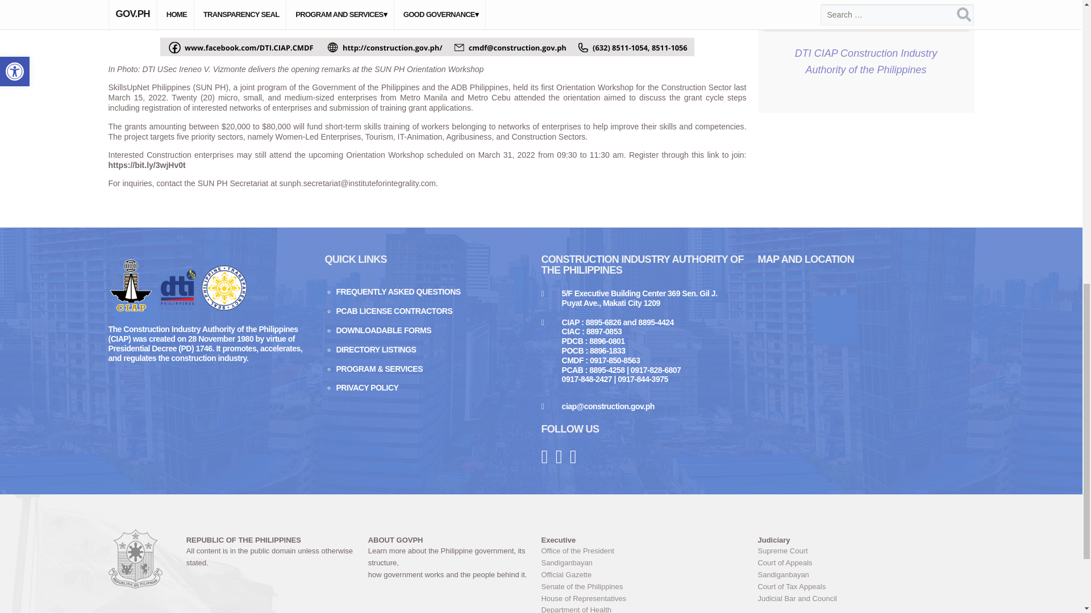 The height and width of the screenshot is (613, 1091). What do you see at coordinates (860, 134) in the screenshot?
I see `Read More..` at bounding box center [860, 134].